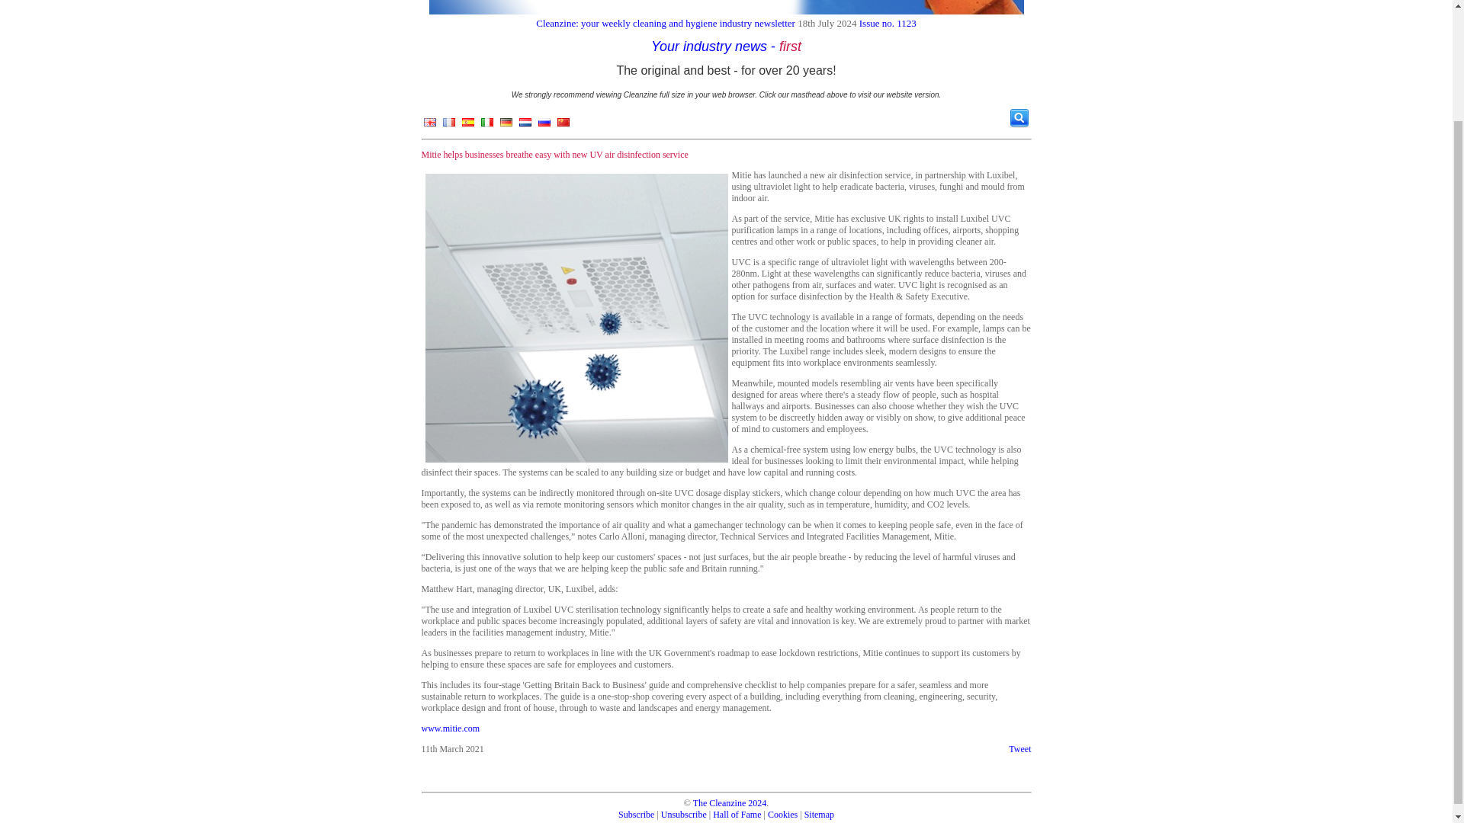 The width and height of the screenshot is (1464, 823). What do you see at coordinates (563, 125) in the screenshot?
I see `Translate to Mandarin` at bounding box center [563, 125].